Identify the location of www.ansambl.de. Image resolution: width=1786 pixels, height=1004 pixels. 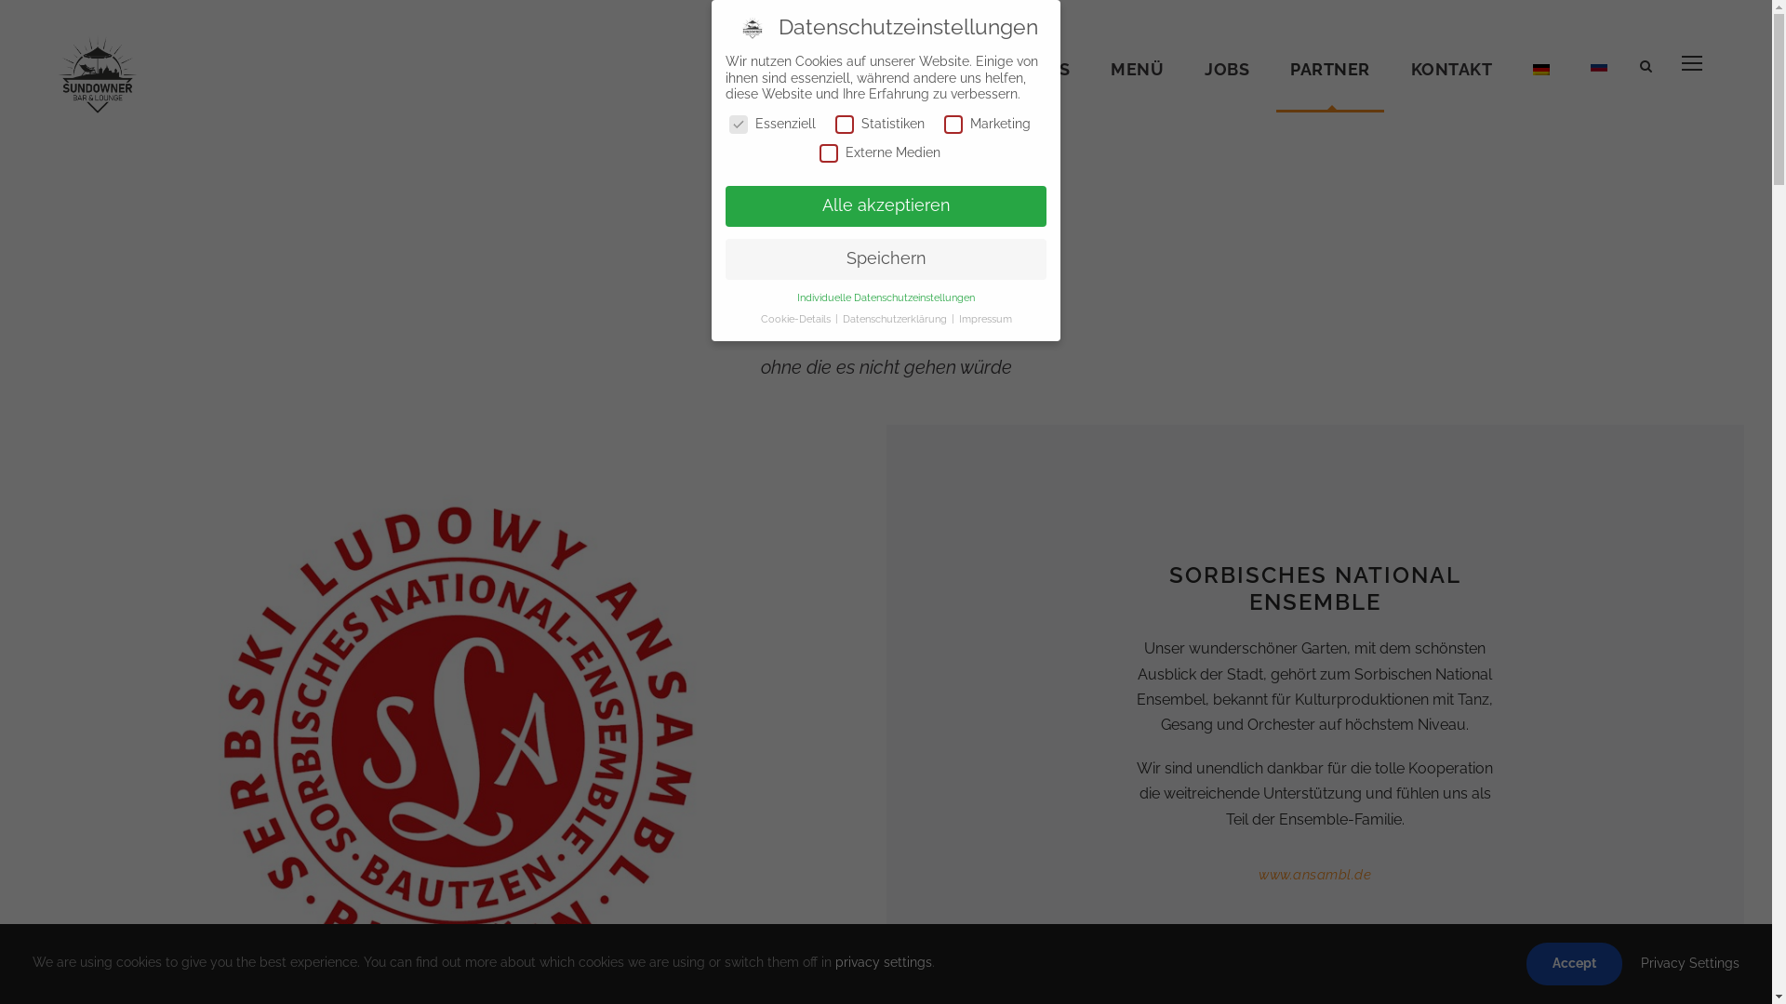
(1315, 875).